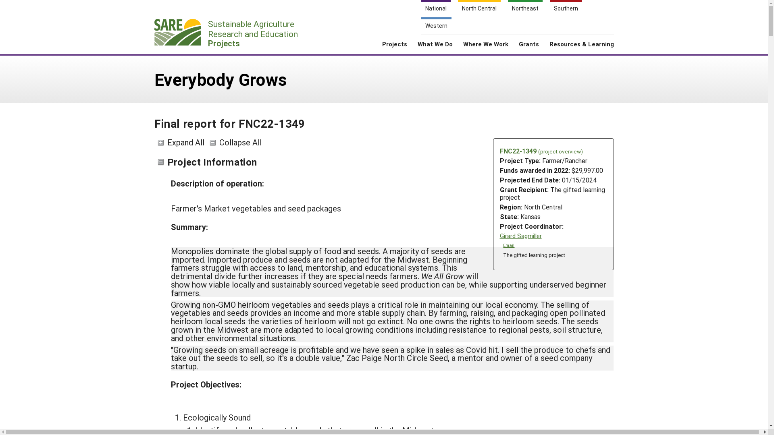 This screenshot has height=435, width=774. What do you see at coordinates (521, 236) in the screenshot?
I see `Northeast` at bounding box center [521, 236].